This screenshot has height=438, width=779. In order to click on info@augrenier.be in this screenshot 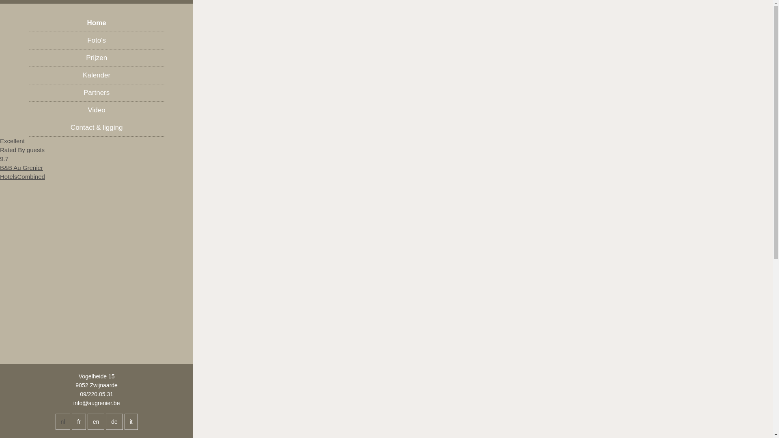, I will do `click(97, 403)`.